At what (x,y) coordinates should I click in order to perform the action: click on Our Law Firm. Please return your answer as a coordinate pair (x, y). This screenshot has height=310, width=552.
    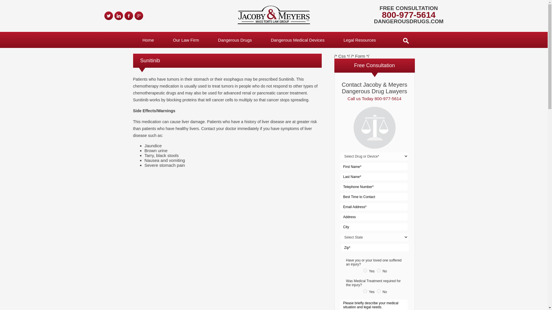
    Looking at the image, I should click on (186, 40).